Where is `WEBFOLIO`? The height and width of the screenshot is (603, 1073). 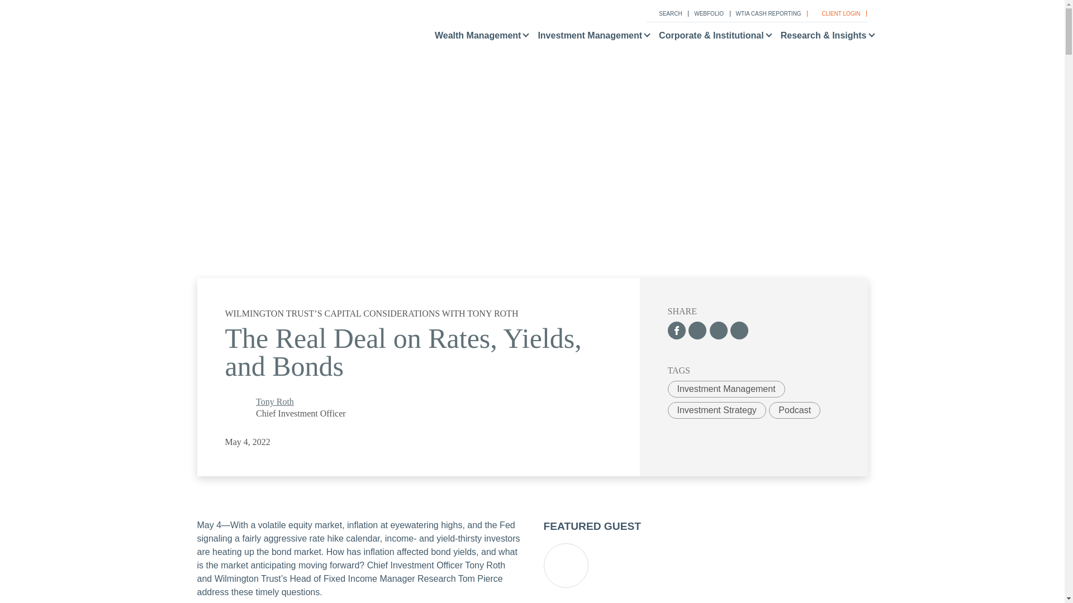 WEBFOLIO is located at coordinates (706, 13).